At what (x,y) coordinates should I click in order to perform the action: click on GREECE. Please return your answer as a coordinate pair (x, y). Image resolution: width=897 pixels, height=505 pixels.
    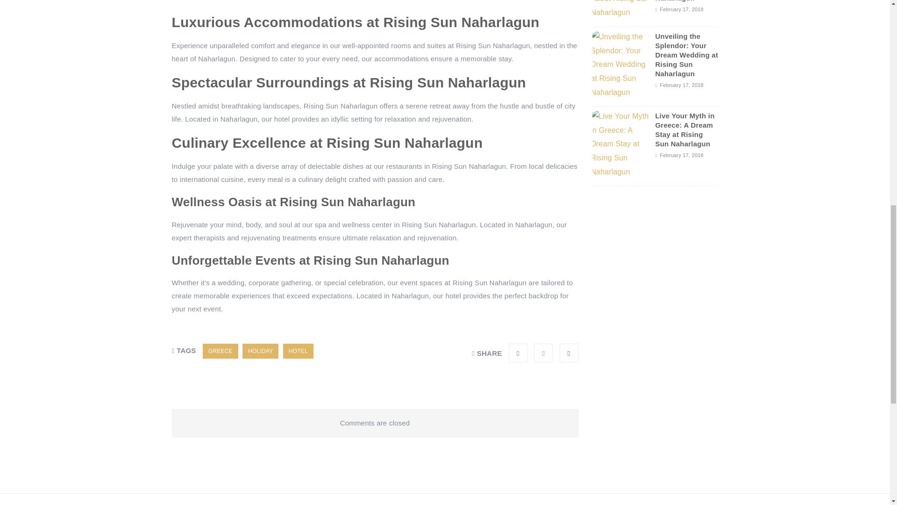
    Looking at the image, I should click on (221, 351).